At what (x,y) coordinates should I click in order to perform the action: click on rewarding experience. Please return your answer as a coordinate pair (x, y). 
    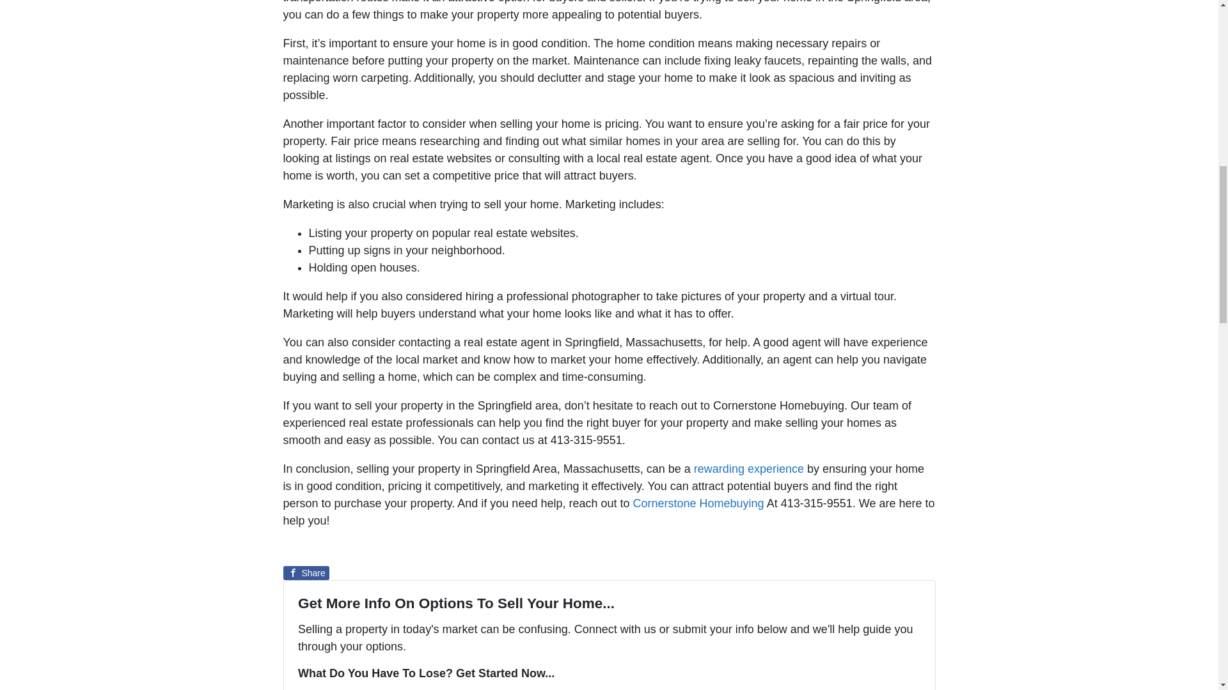
    Looking at the image, I should click on (748, 469).